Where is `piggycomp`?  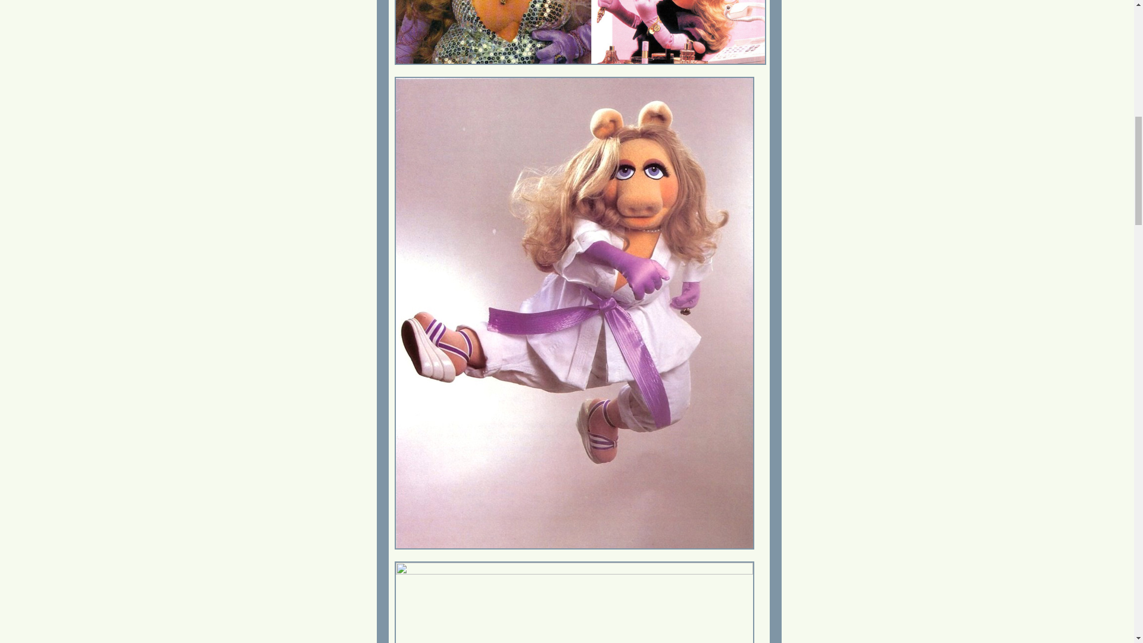 piggycomp is located at coordinates (580, 32).